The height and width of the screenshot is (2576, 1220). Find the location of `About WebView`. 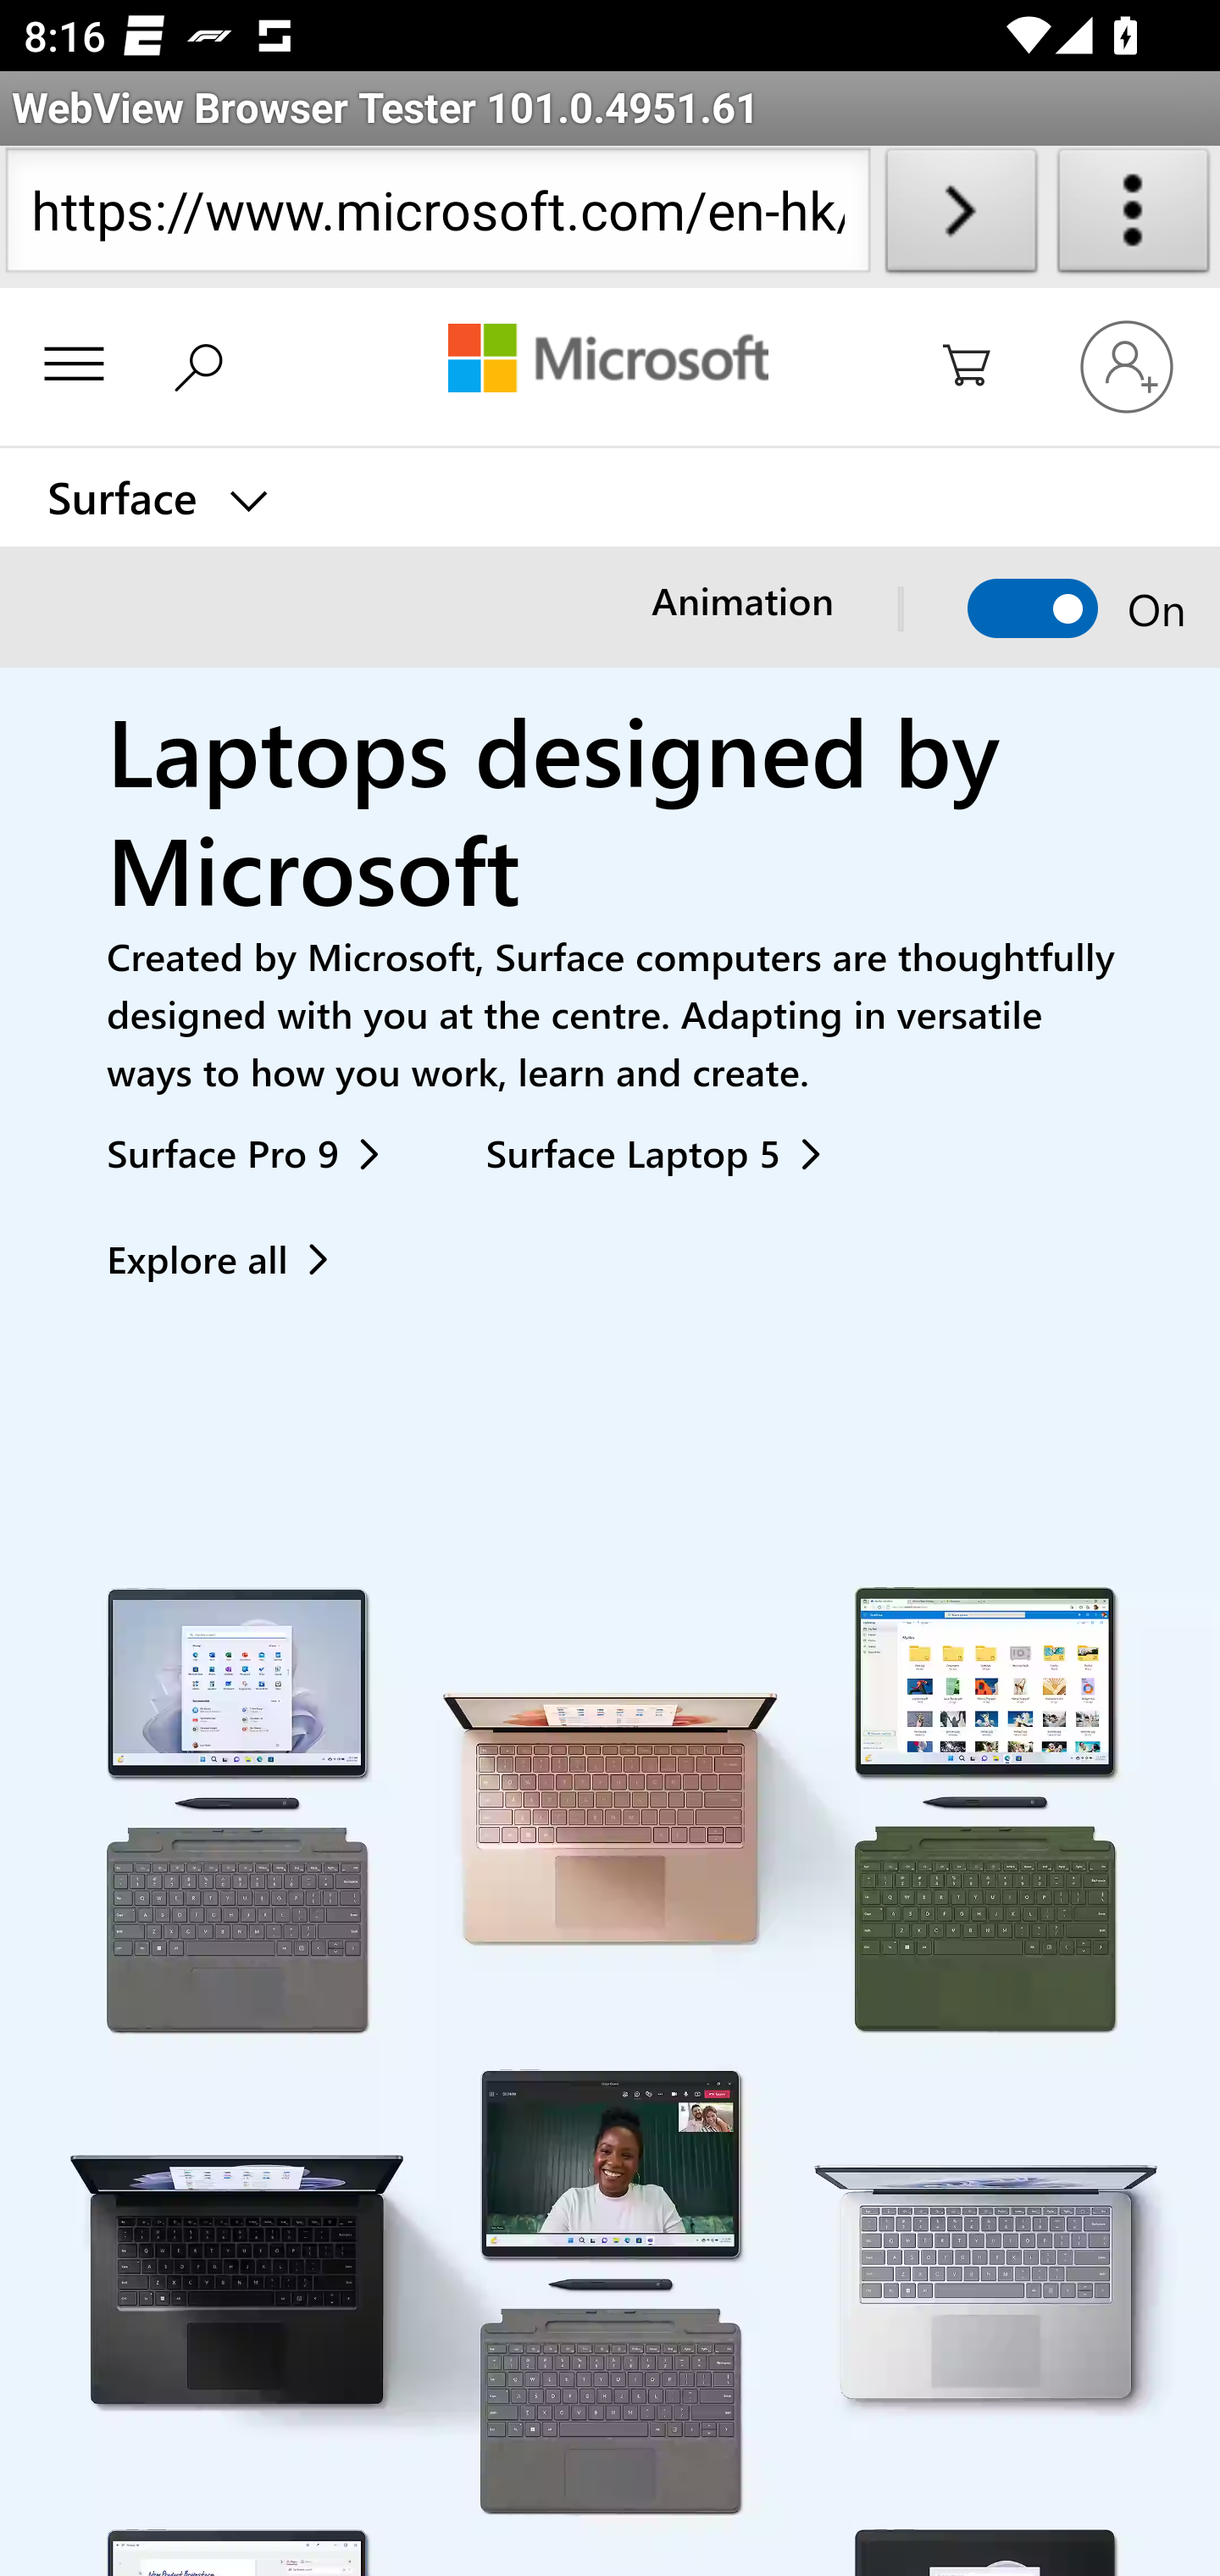

About WebView is located at coordinates (1134, 217).